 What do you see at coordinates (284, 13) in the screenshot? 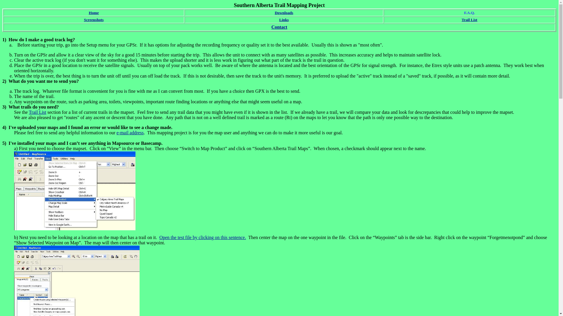
I see `Downloads` at bounding box center [284, 13].